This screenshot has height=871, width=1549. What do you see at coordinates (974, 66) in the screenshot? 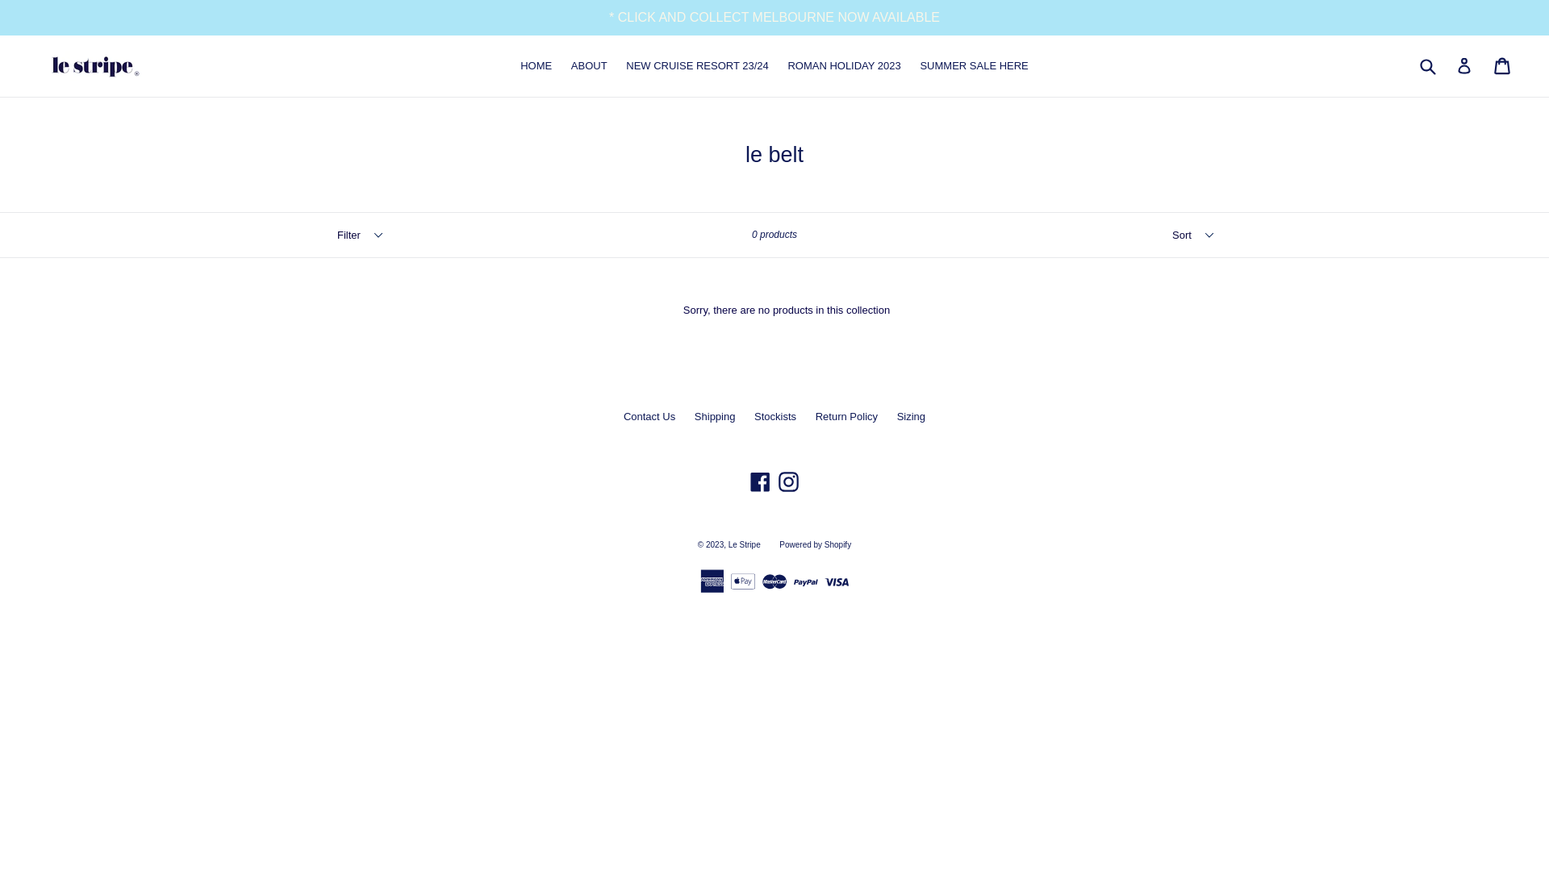
I see `SUMMER SALE HERE` at bounding box center [974, 66].